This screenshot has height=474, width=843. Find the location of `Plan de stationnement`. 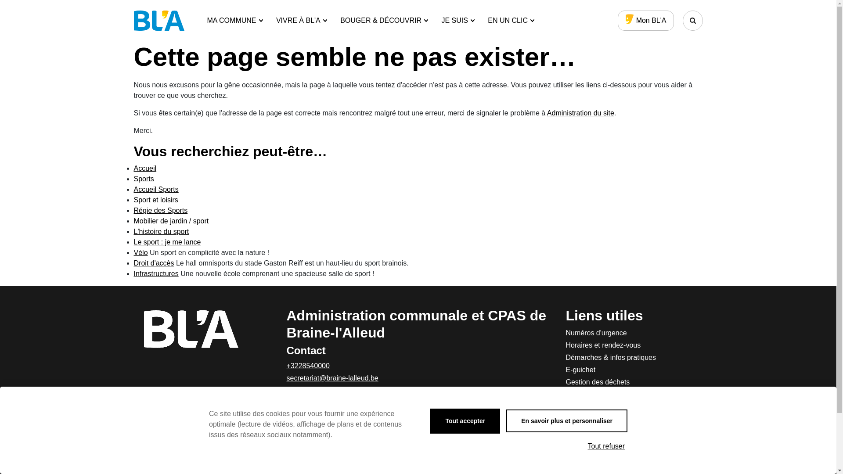

Plan de stationnement is located at coordinates (629, 419).